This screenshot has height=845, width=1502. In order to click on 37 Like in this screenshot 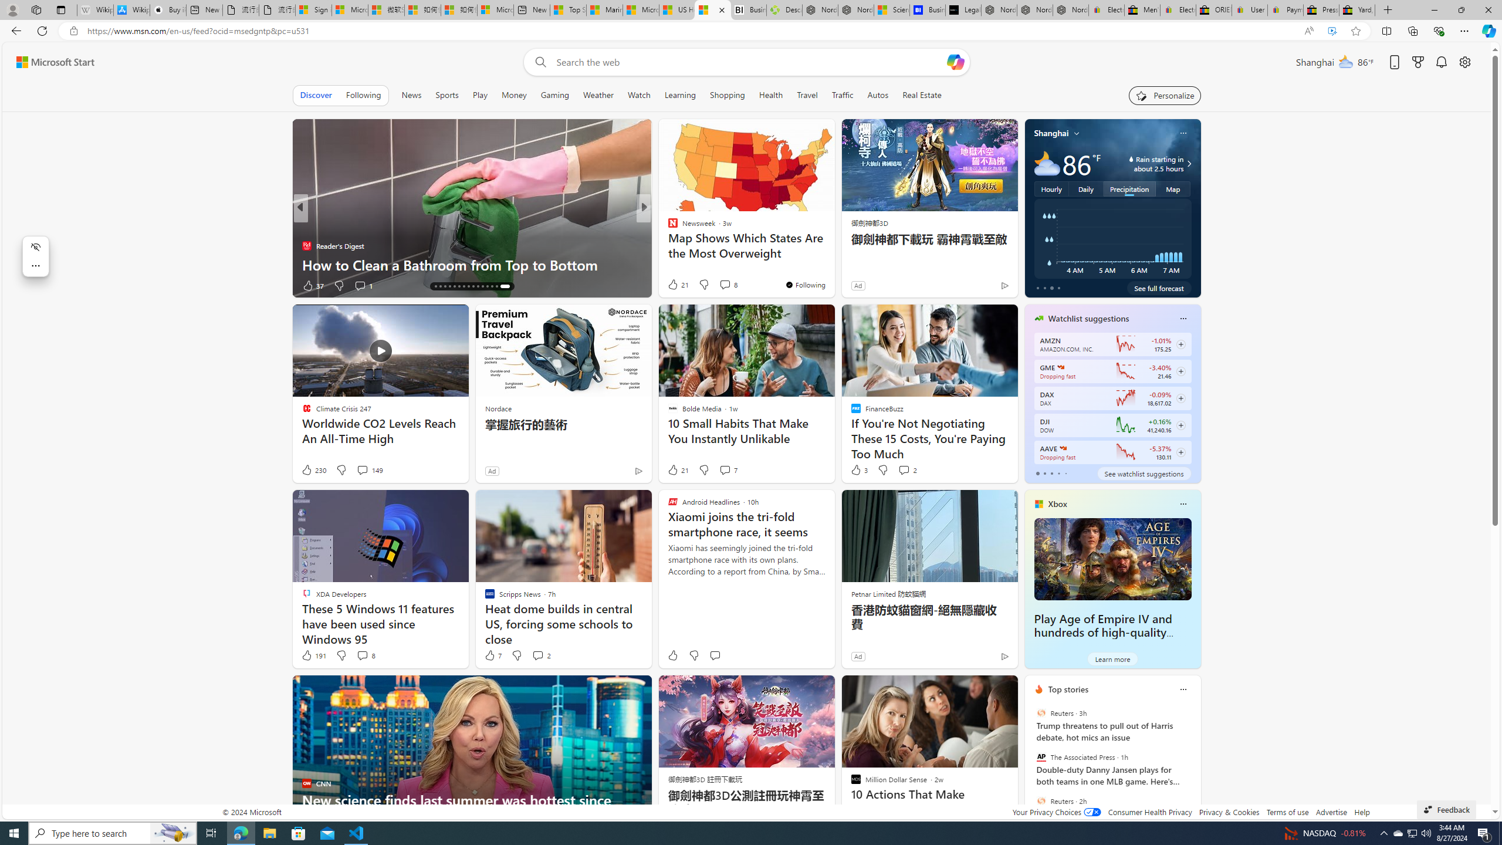, I will do `click(674, 285)`.